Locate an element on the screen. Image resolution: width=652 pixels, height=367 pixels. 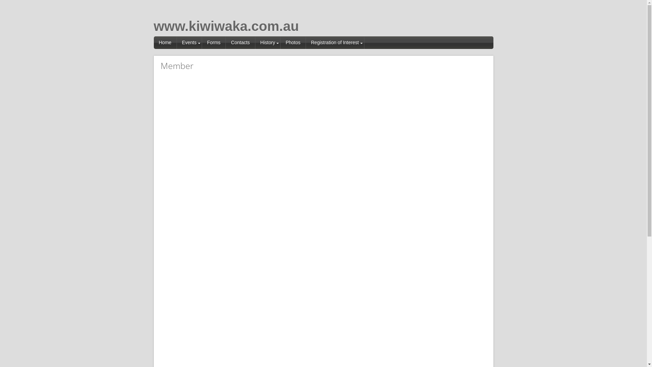
Events is located at coordinates (189, 43).